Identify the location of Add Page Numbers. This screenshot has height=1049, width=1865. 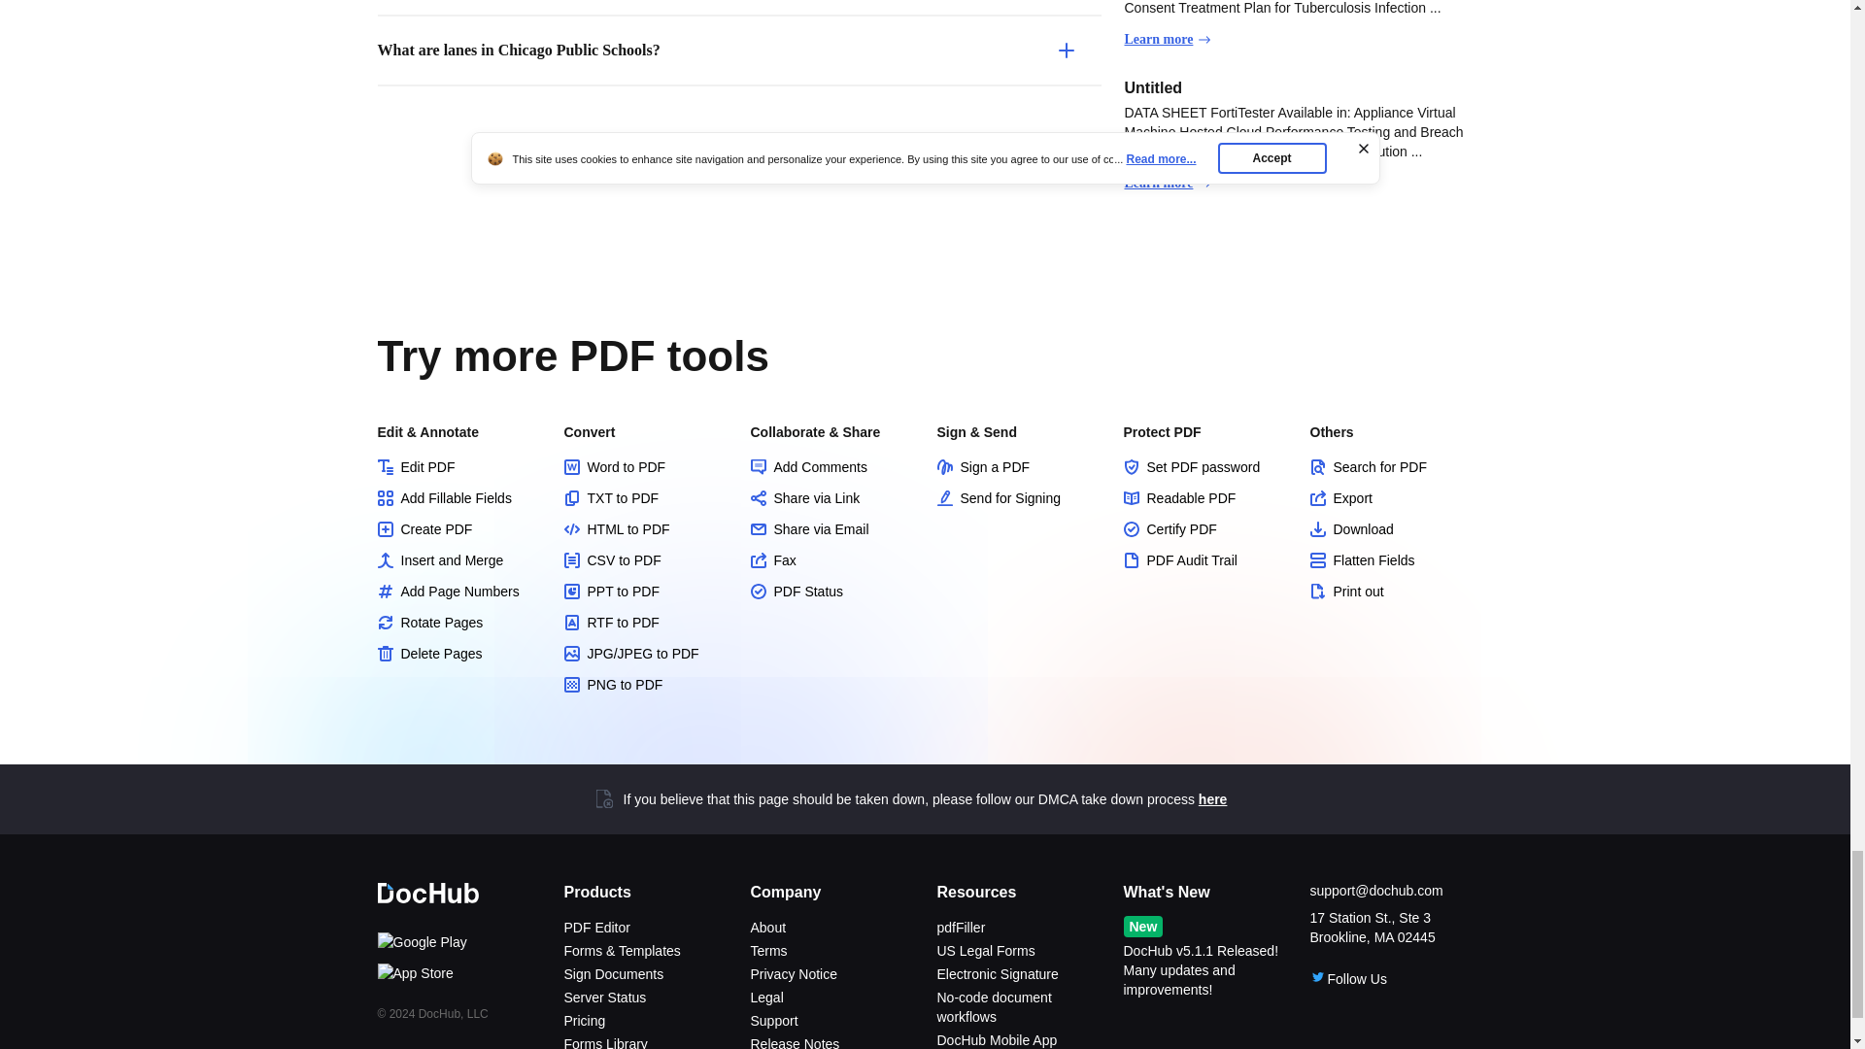
(458, 591).